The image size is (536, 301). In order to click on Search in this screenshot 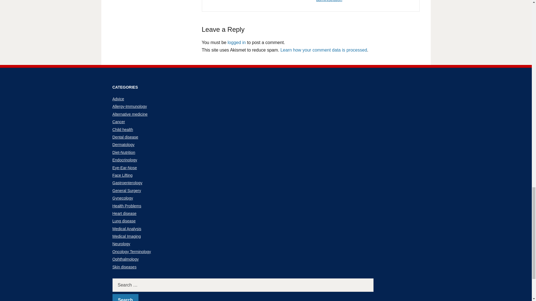, I will do `click(125, 298)`.